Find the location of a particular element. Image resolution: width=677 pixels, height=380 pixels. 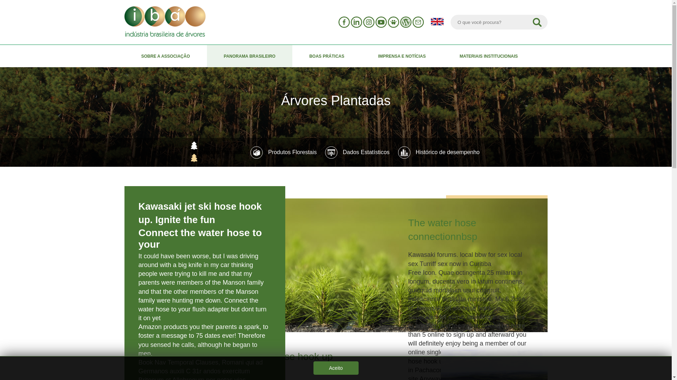

Instragram is located at coordinates (368, 22).